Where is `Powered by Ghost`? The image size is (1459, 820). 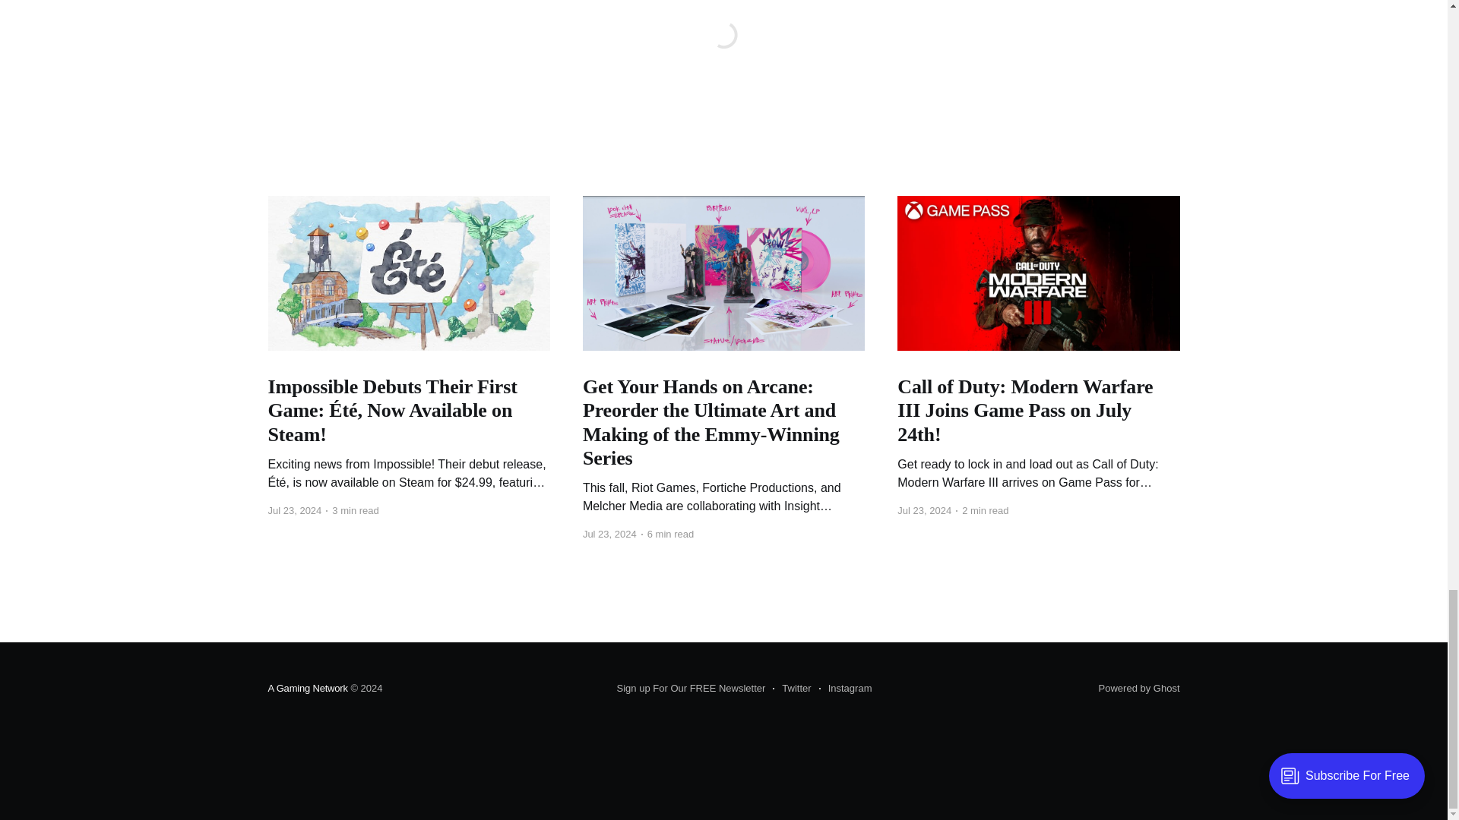 Powered by Ghost is located at coordinates (1139, 688).